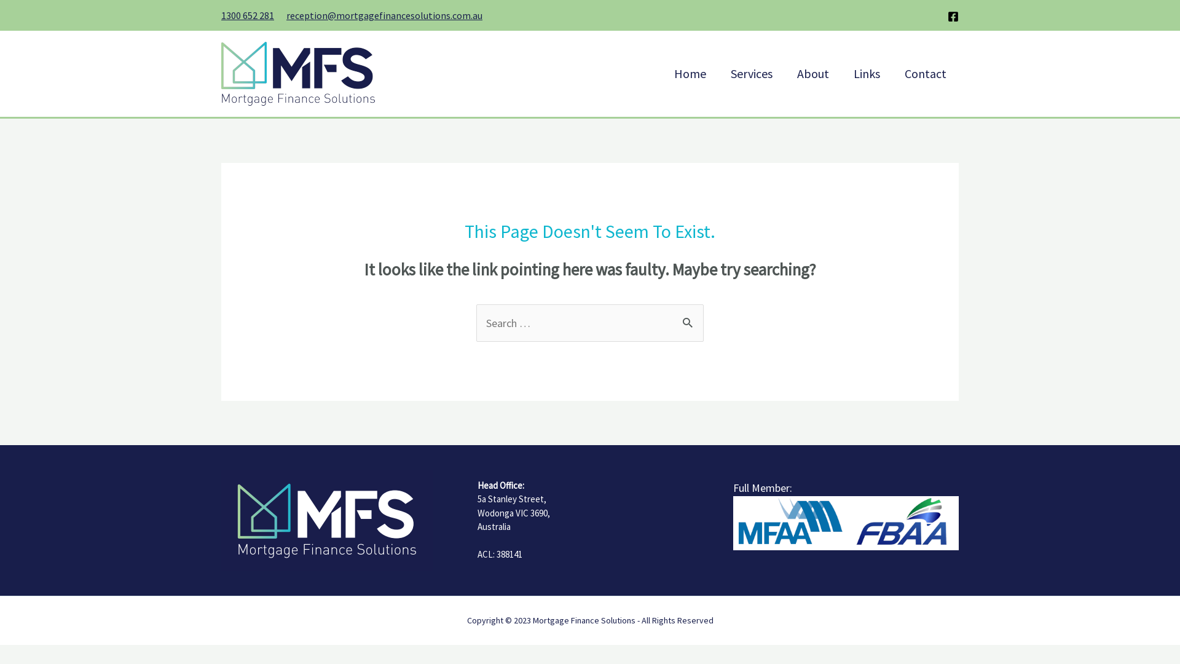  What do you see at coordinates (813, 73) in the screenshot?
I see `About` at bounding box center [813, 73].